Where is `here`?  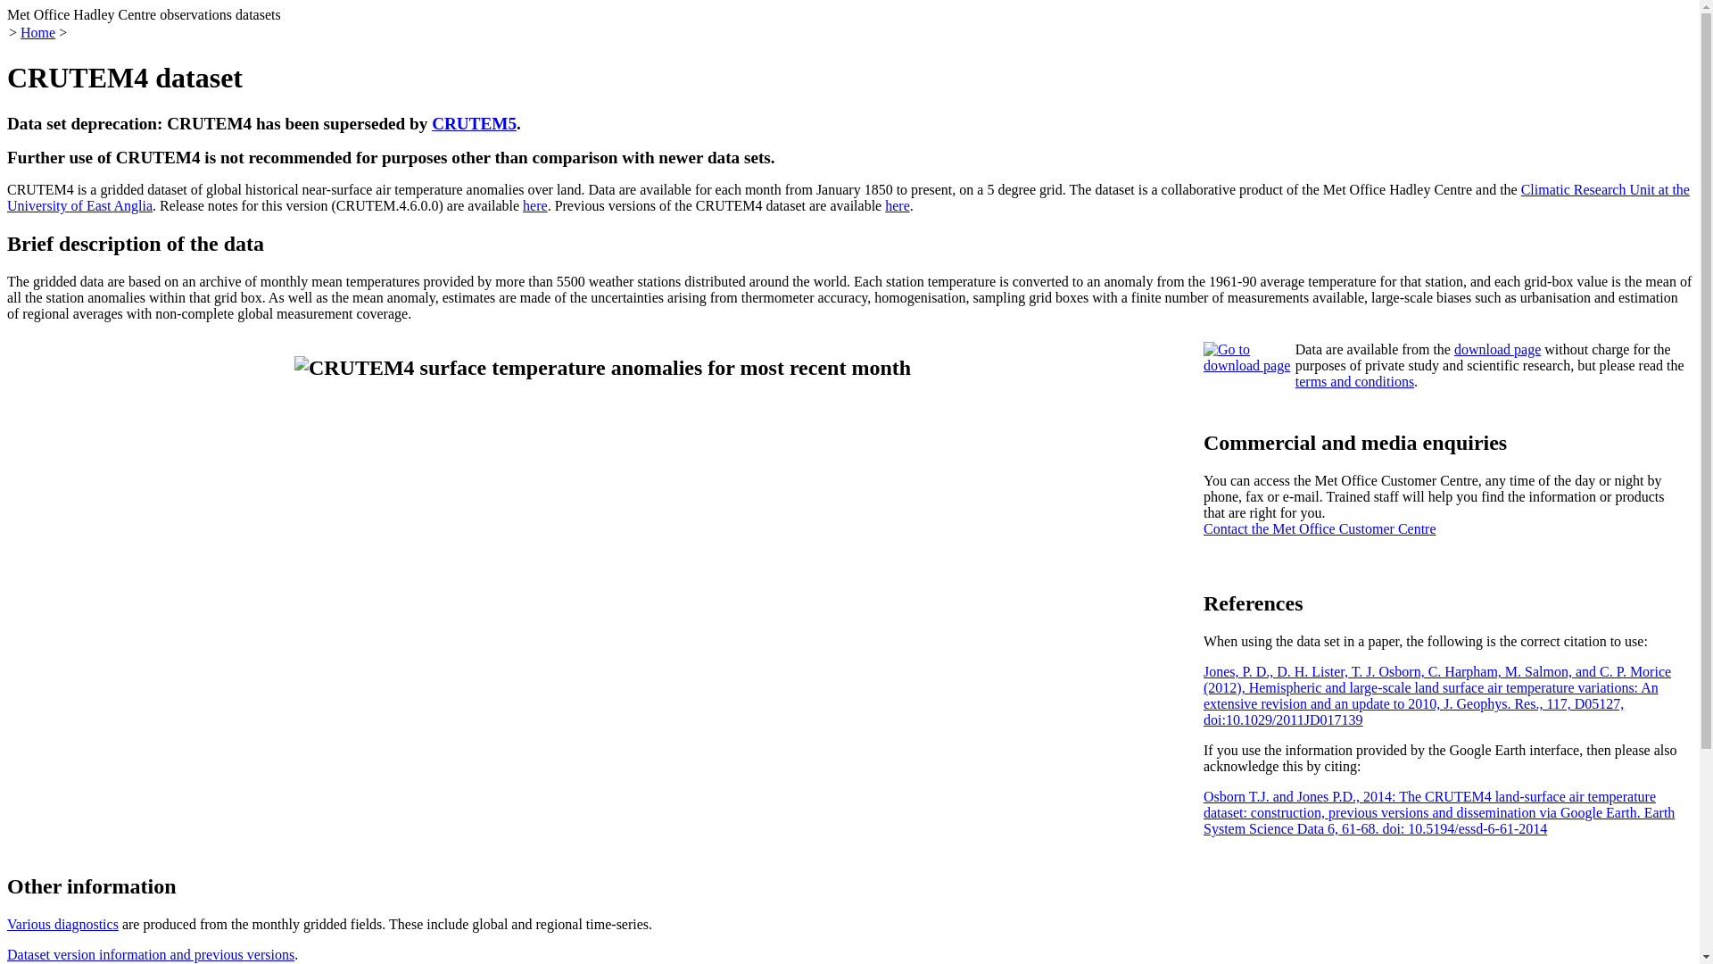 here is located at coordinates (898, 205).